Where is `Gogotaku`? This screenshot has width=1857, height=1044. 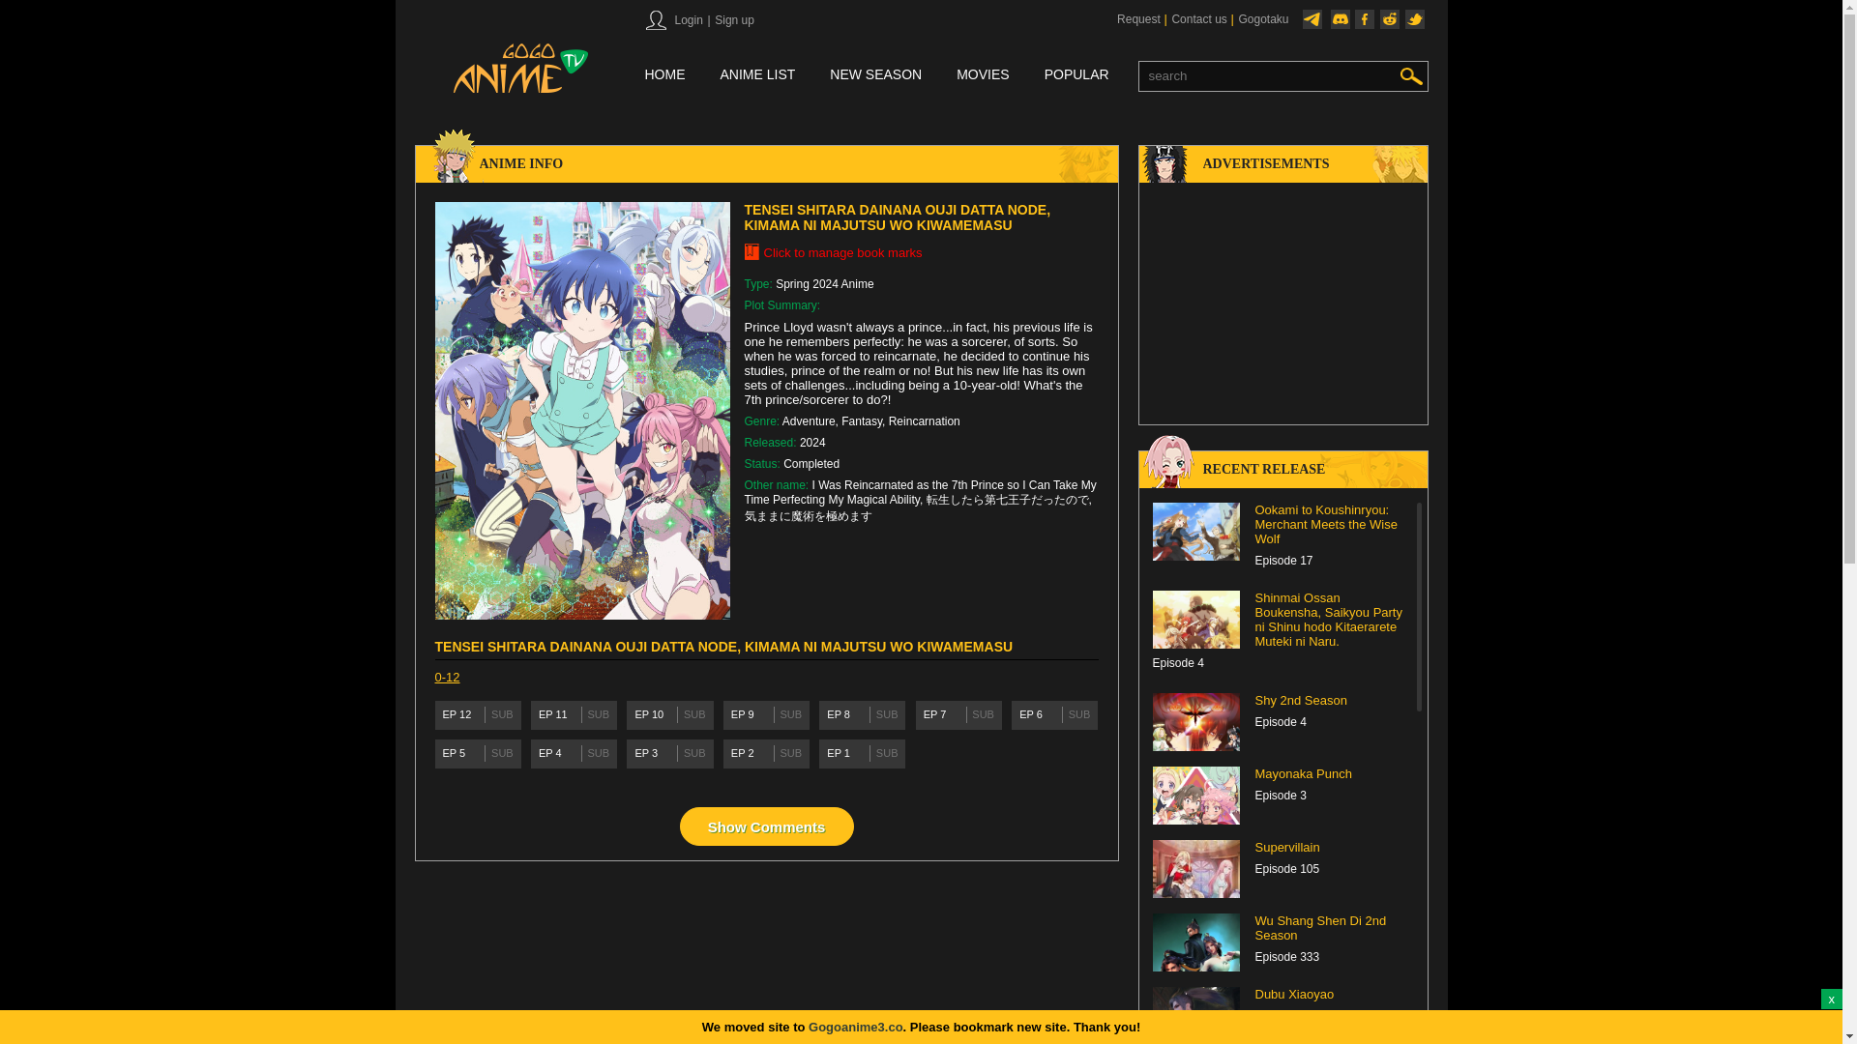
Gogotaku is located at coordinates (1262, 19).